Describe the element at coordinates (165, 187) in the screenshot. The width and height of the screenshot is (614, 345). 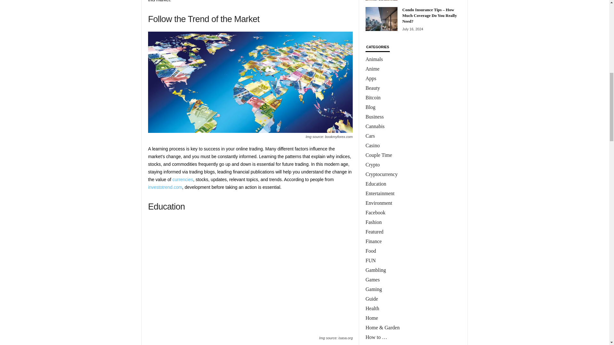
I see `investotrend.com` at that location.